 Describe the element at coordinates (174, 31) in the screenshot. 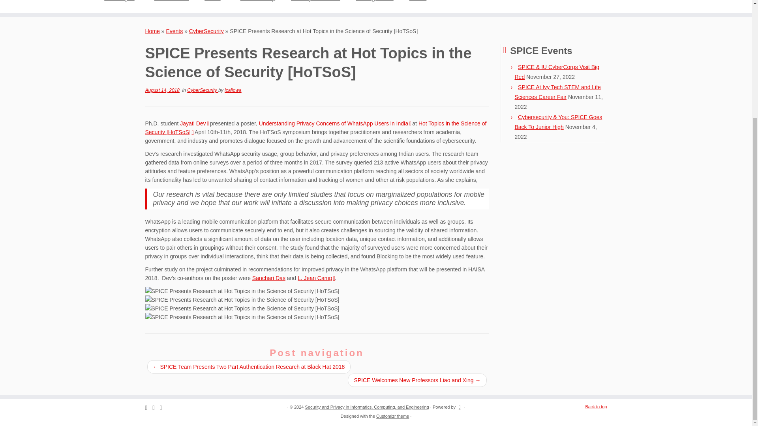

I see `Events` at that location.